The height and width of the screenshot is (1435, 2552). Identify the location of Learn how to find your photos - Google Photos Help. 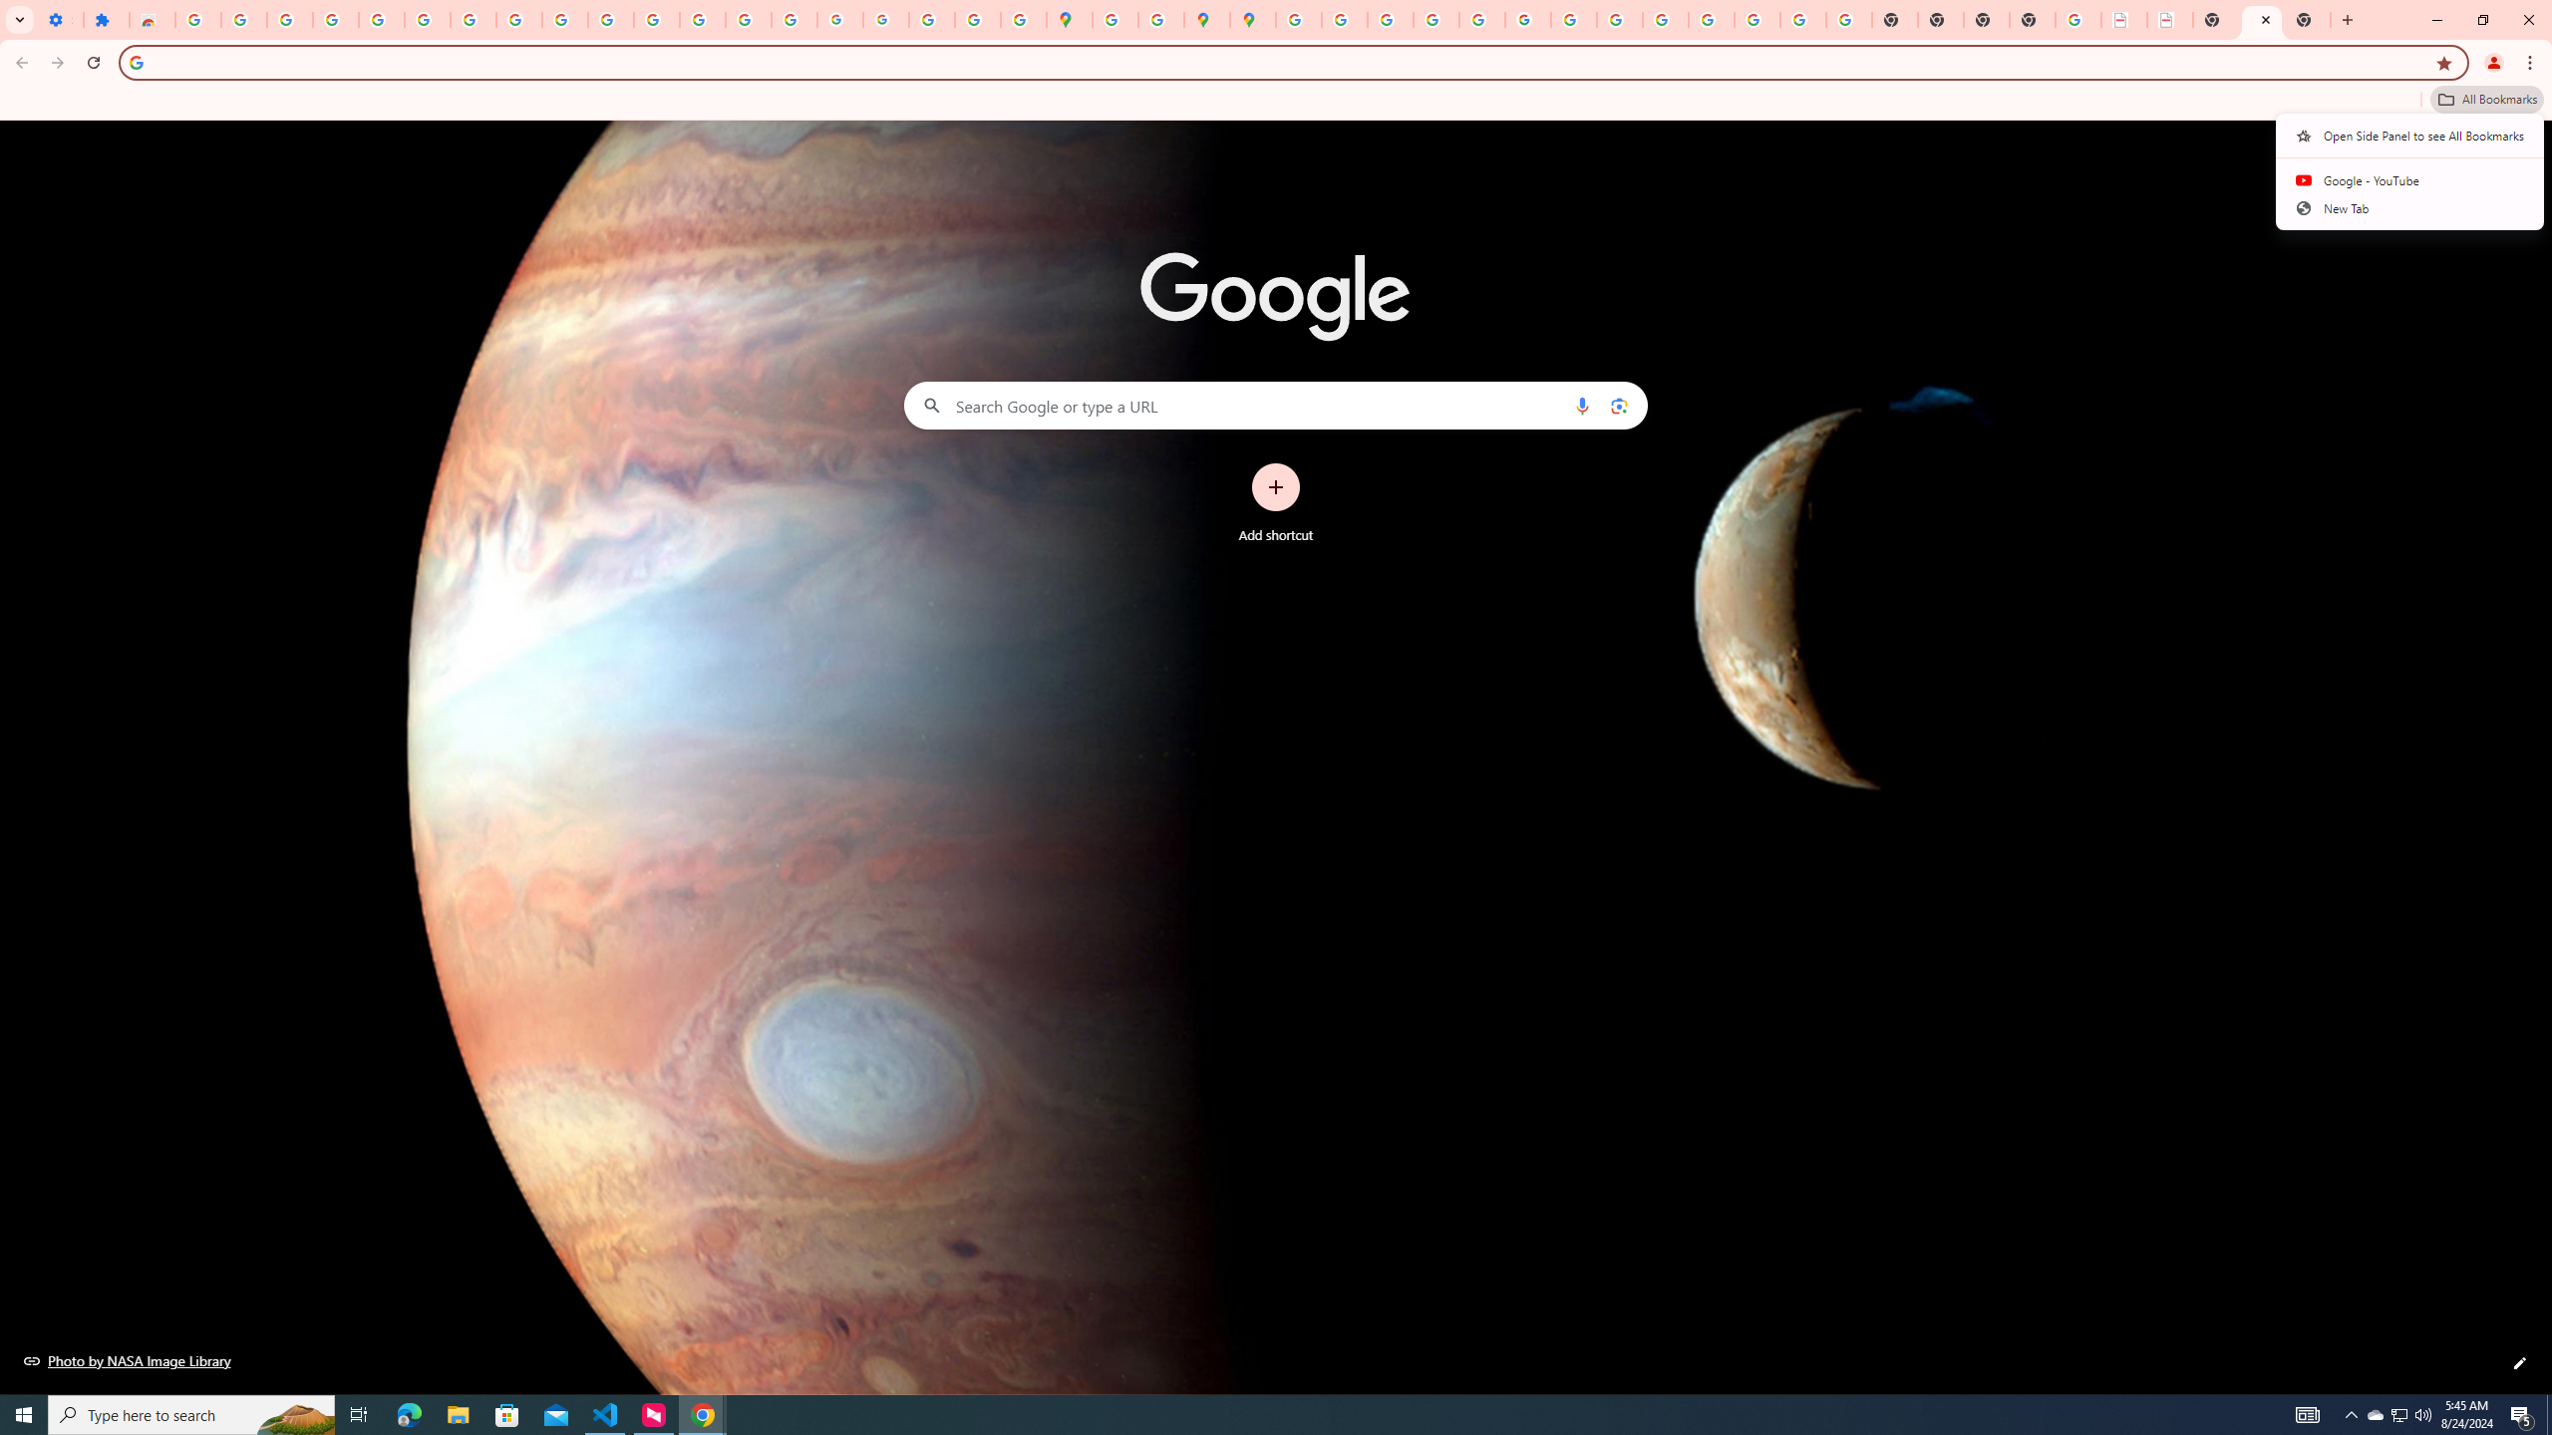
(335, 20).